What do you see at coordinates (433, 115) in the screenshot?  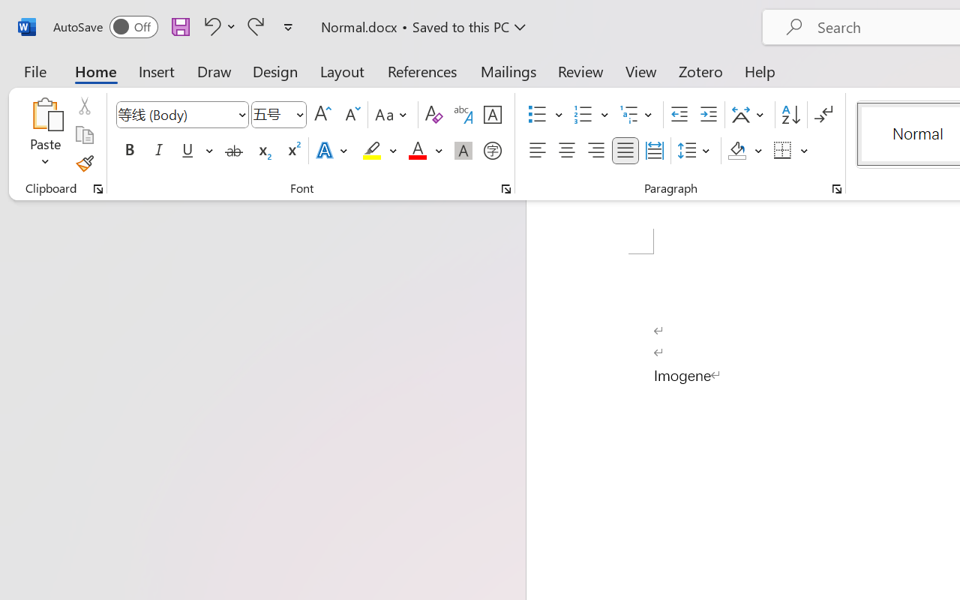 I see `Clear Formatting` at bounding box center [433, 115].